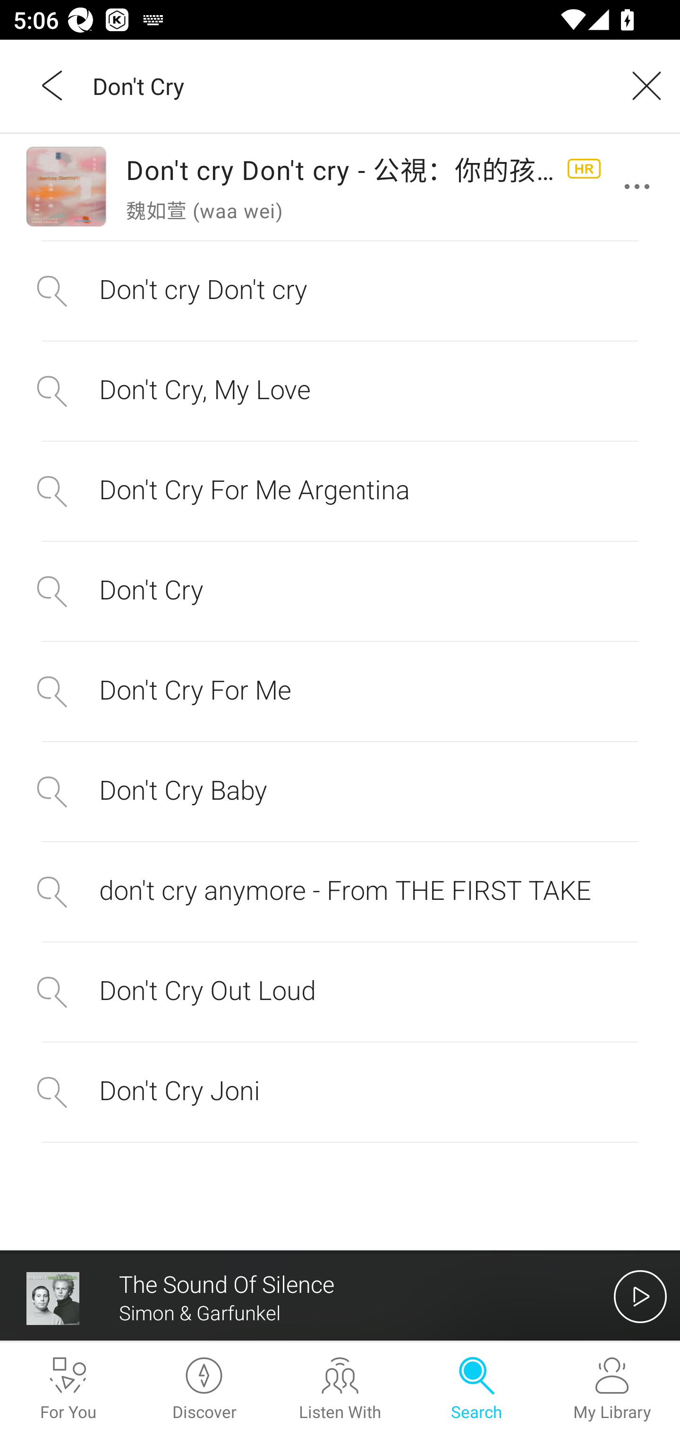  Describe the element at coordinates (340, 792) in the screenshot. I see `Don't Cry Baby` at that location.